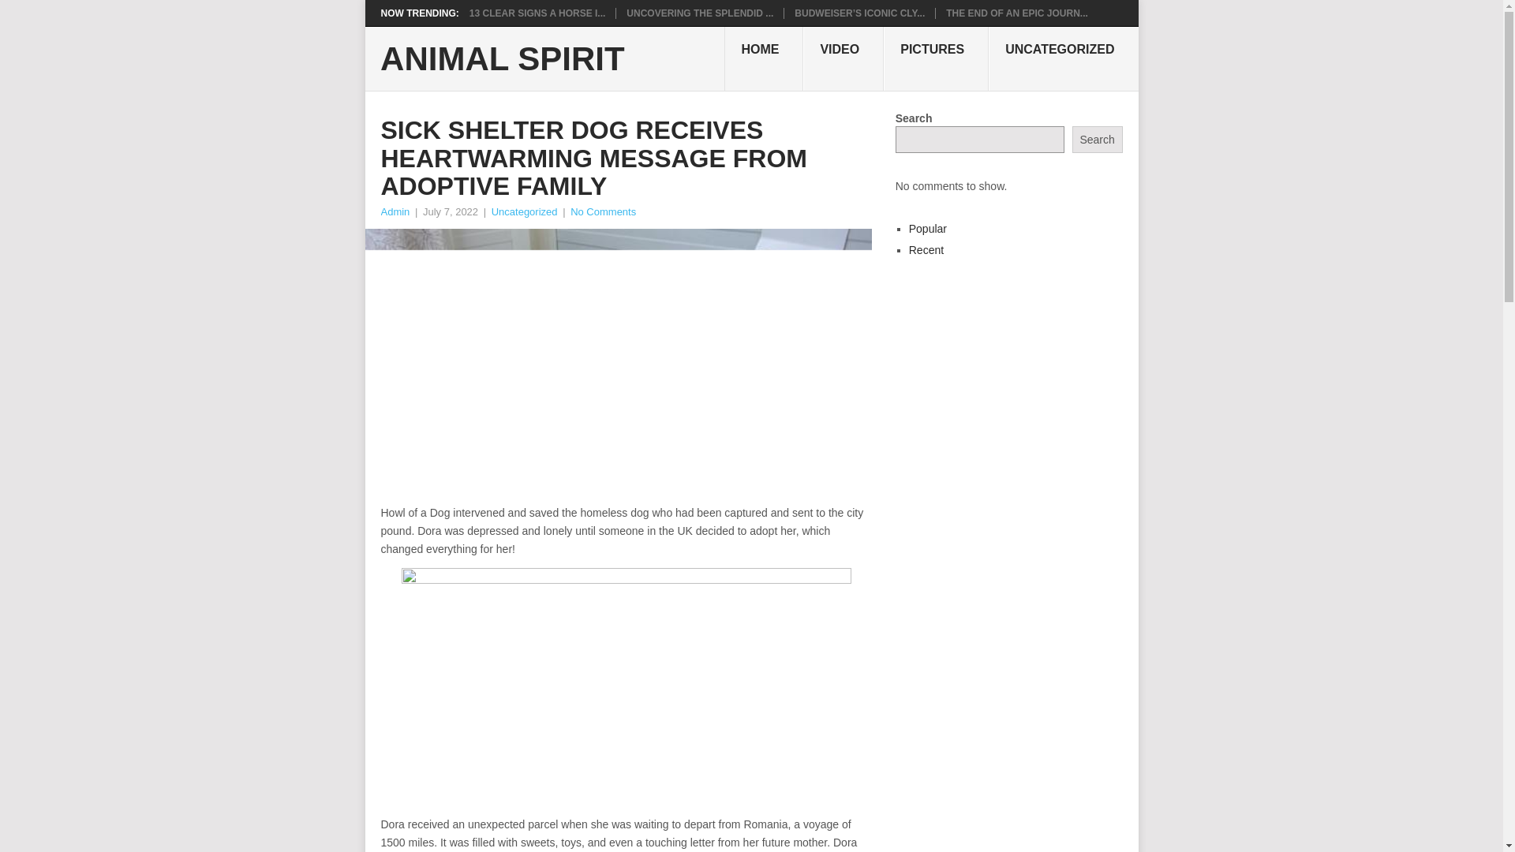  What do you see at coordinates (1016, 13) in the screenshot?
I see `THE END OF AN EPIC JOURN...` at bounding box center [1016, 13].